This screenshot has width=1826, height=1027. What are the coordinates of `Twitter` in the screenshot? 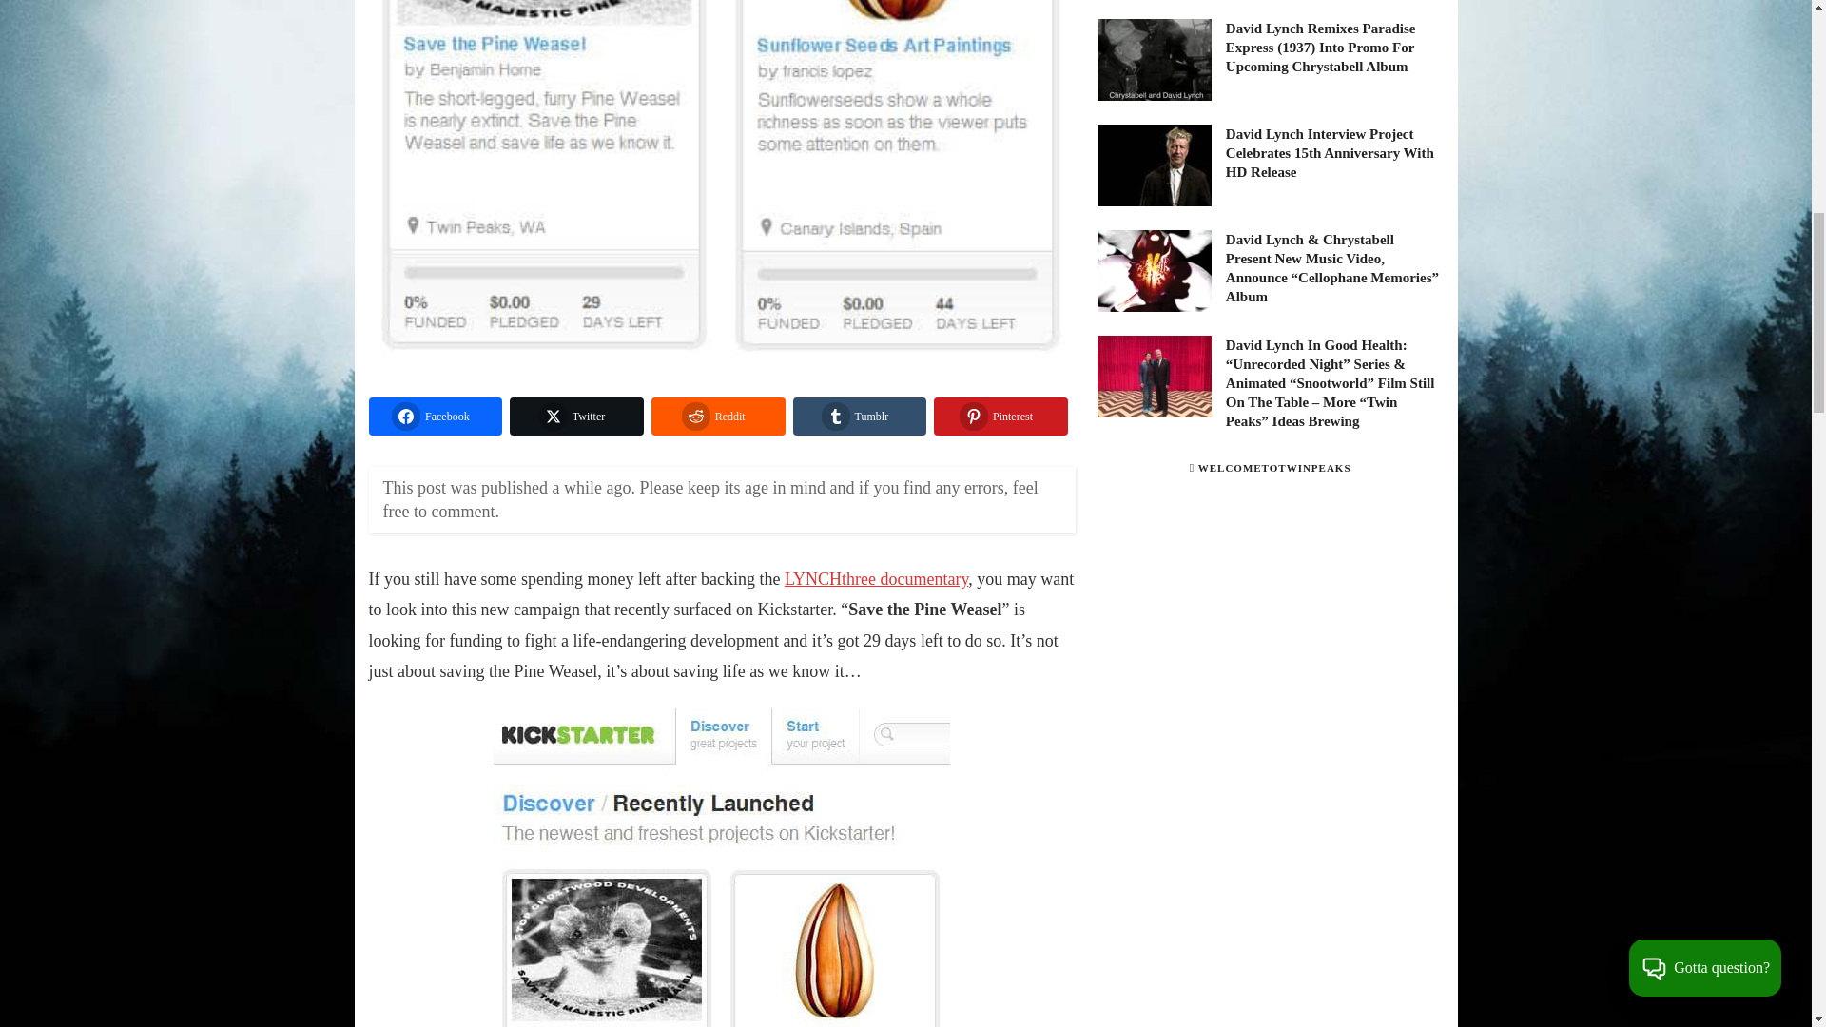 It's located at (576, 416).